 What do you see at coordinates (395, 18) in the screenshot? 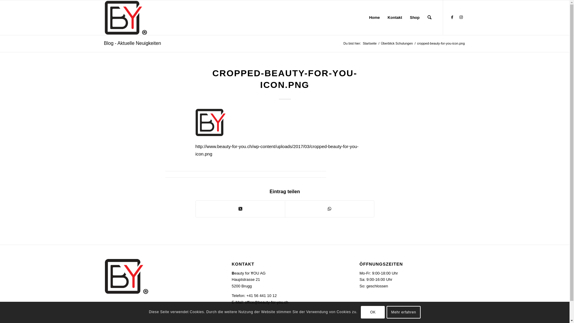
I see `Kontakt` at bounding box center [395, 18].